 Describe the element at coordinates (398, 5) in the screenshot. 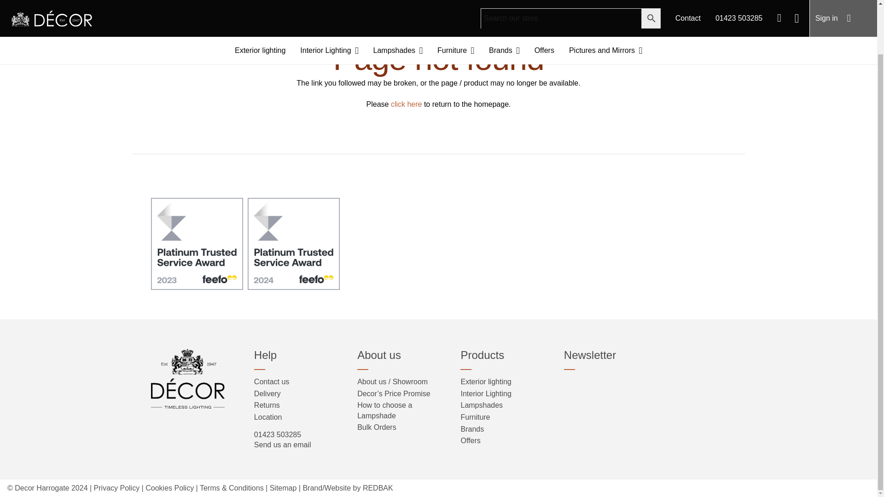

I see `Lampshades` at that location.